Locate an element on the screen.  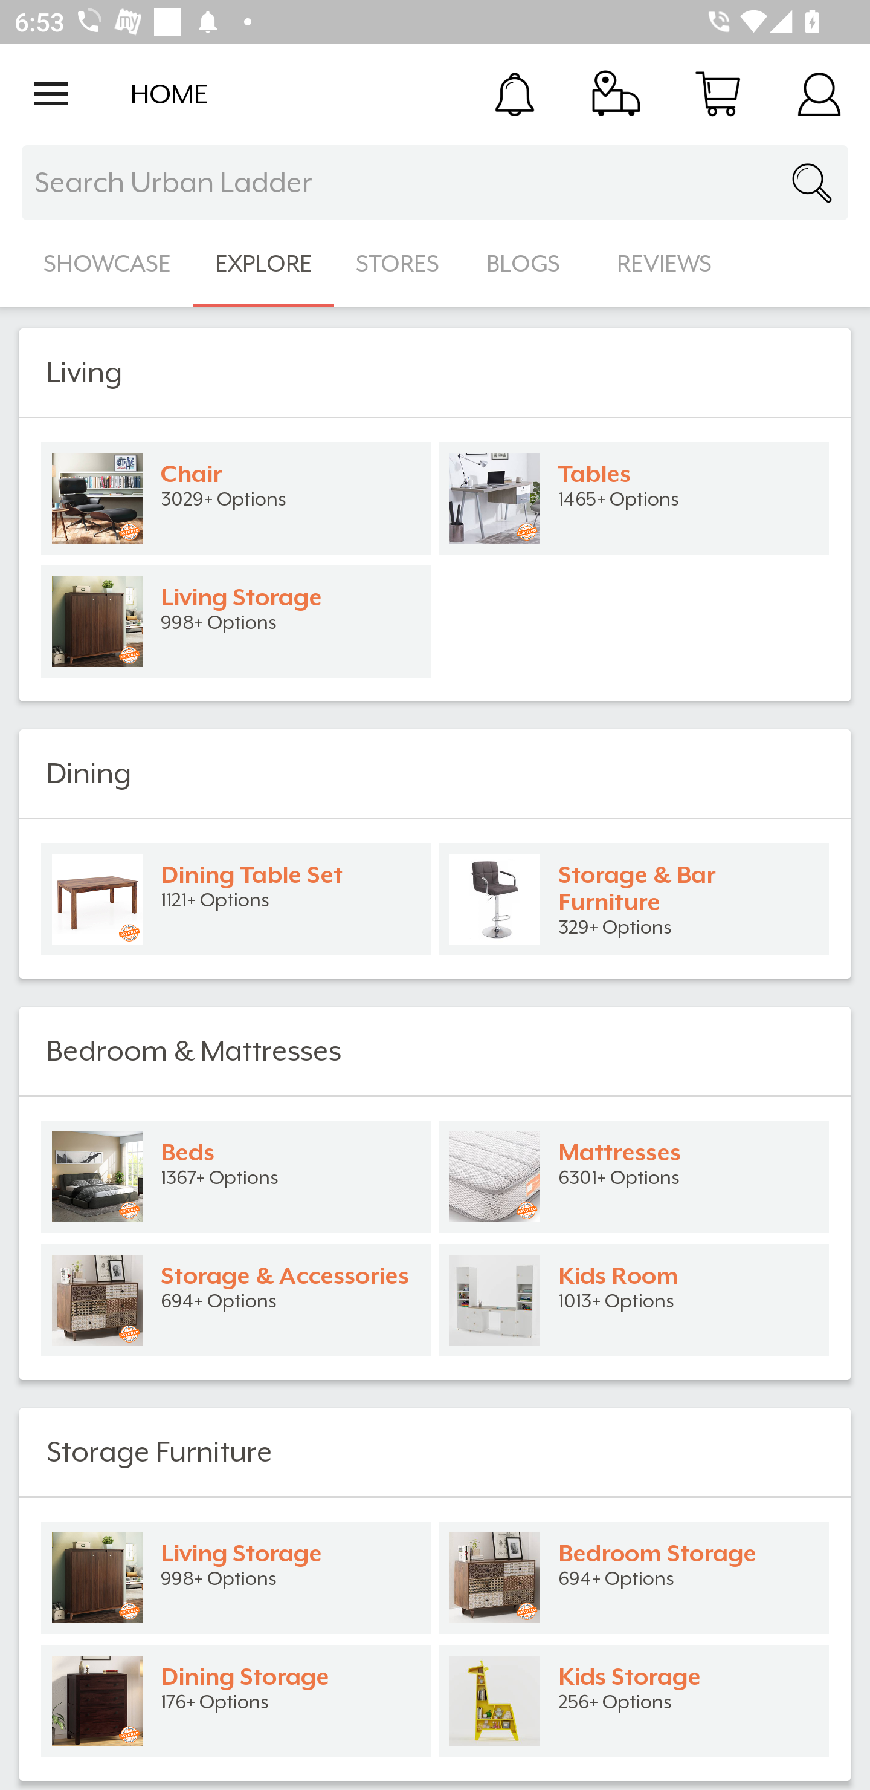
Dining Table Set 1121+ Options is located at coordinates (236, 899).